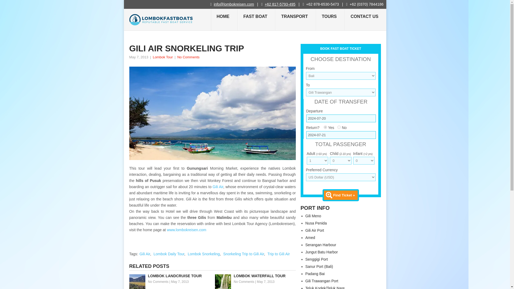 The image size is (514, 289). Describe the element at coordinates (255, 276) in the screenshot. I see `Lombok Waterfall Tour` at that location.